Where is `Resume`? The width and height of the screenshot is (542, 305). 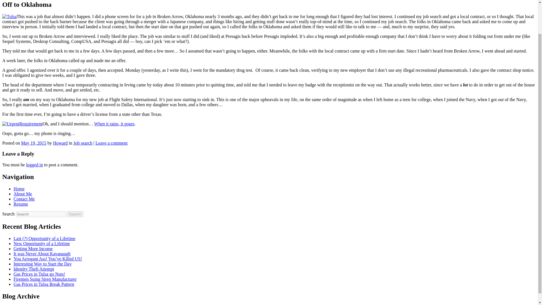
Resume is located at coordinates (21, 204).